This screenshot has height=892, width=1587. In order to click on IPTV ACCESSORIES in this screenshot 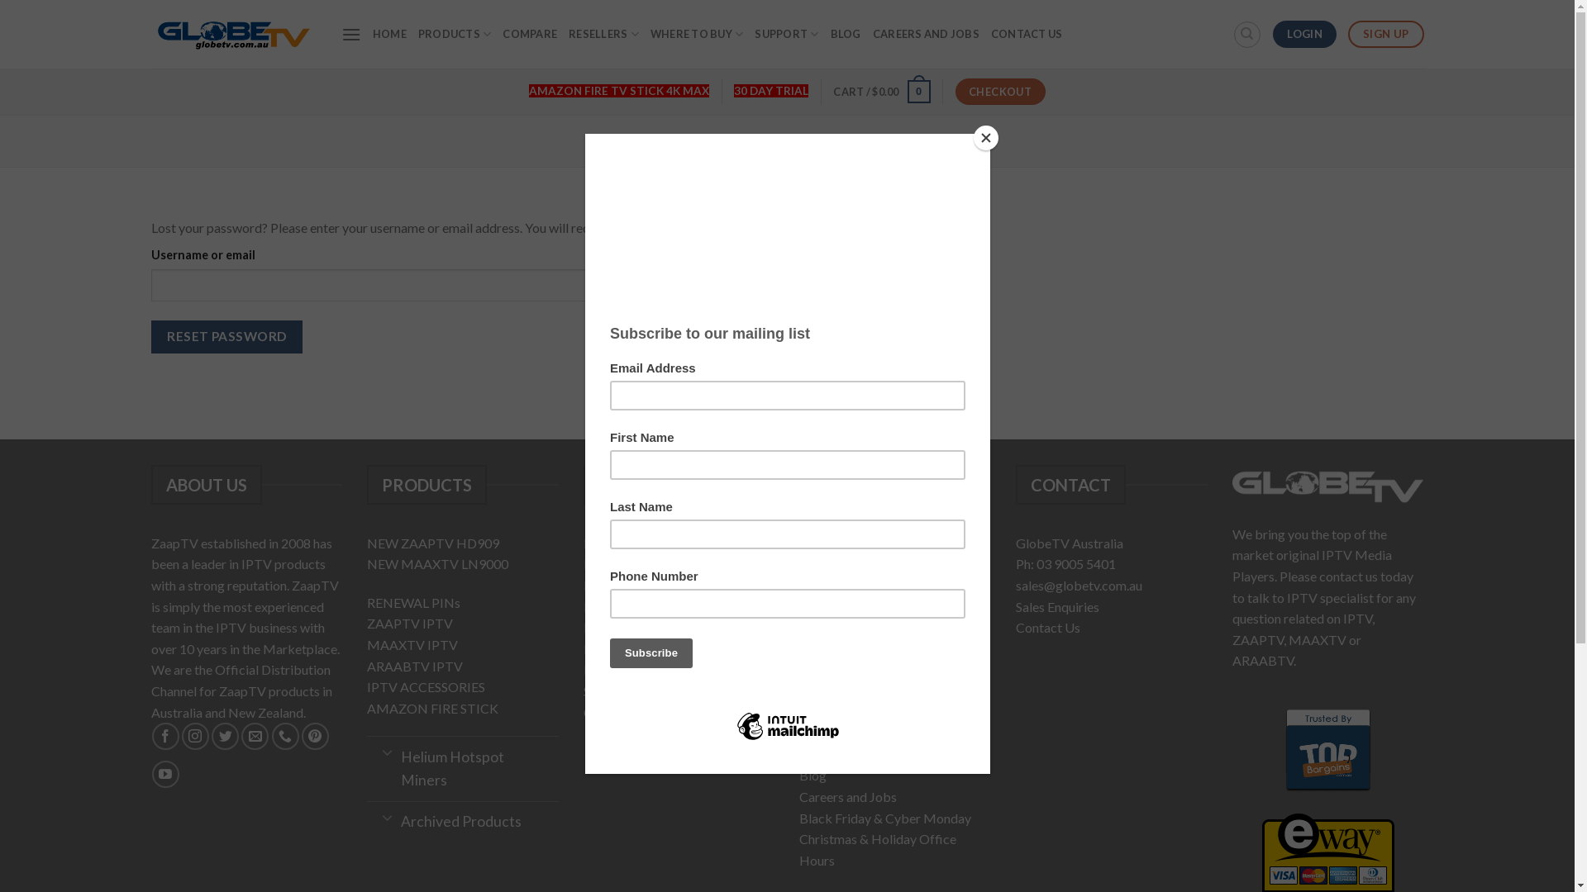, I will do `click(427, 687)`.